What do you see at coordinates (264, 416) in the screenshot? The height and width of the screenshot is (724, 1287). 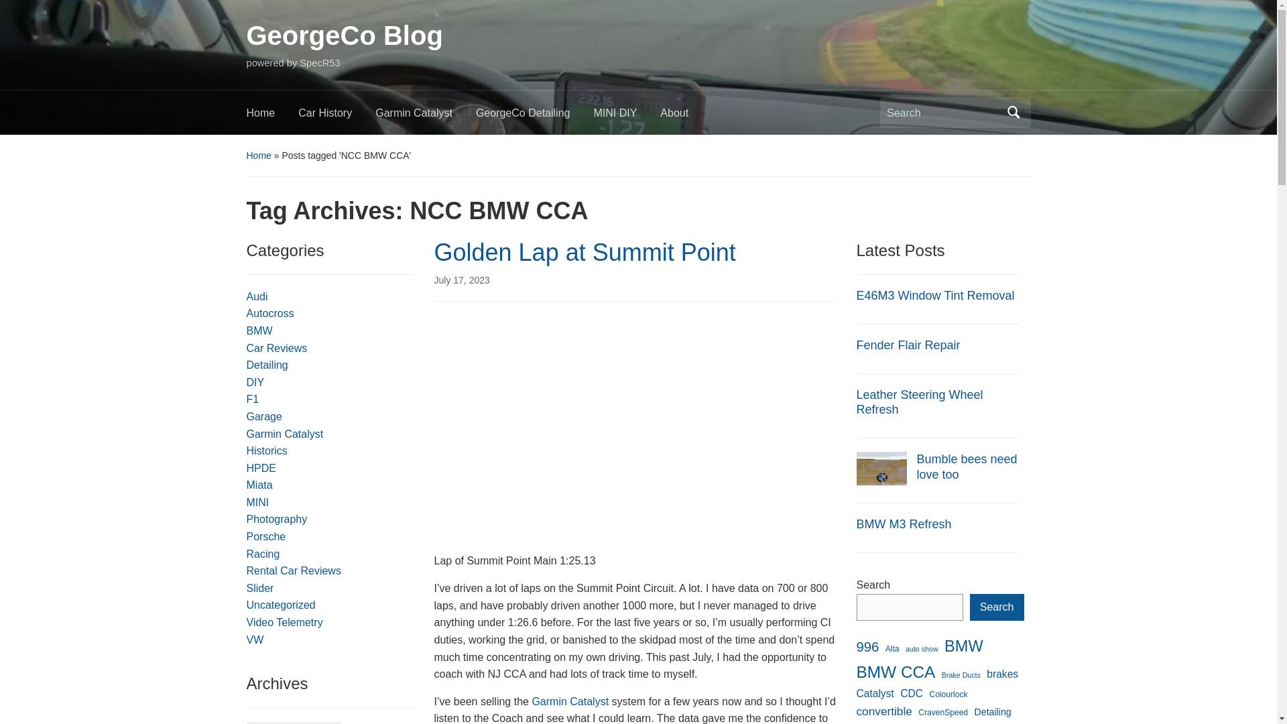 I see `Garage` at bounding box center [264, 416].